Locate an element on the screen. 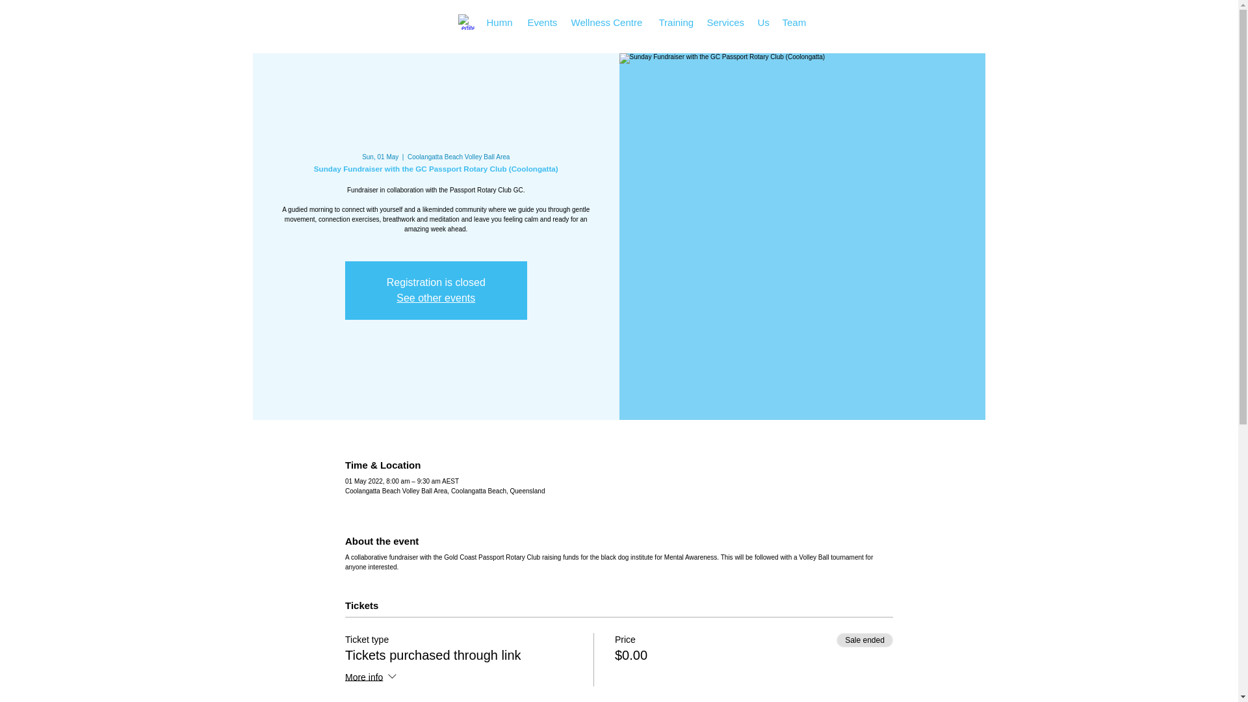 Image resolution: width=1248 pixels, height=702 pixels. See other events is located at coordinates (435, 298).